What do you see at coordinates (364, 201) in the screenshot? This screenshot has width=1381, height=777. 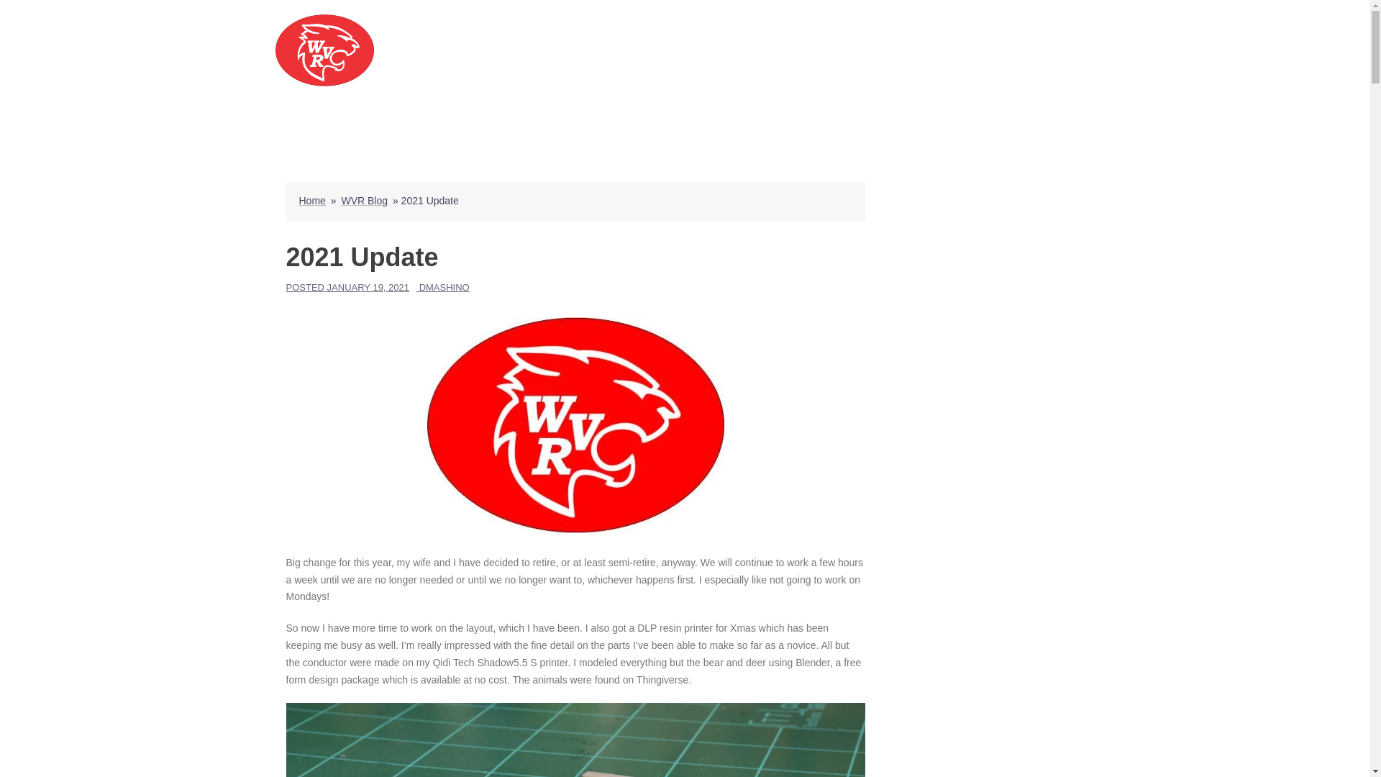 I see `WVR Blog` at bounding box center [364, 201].